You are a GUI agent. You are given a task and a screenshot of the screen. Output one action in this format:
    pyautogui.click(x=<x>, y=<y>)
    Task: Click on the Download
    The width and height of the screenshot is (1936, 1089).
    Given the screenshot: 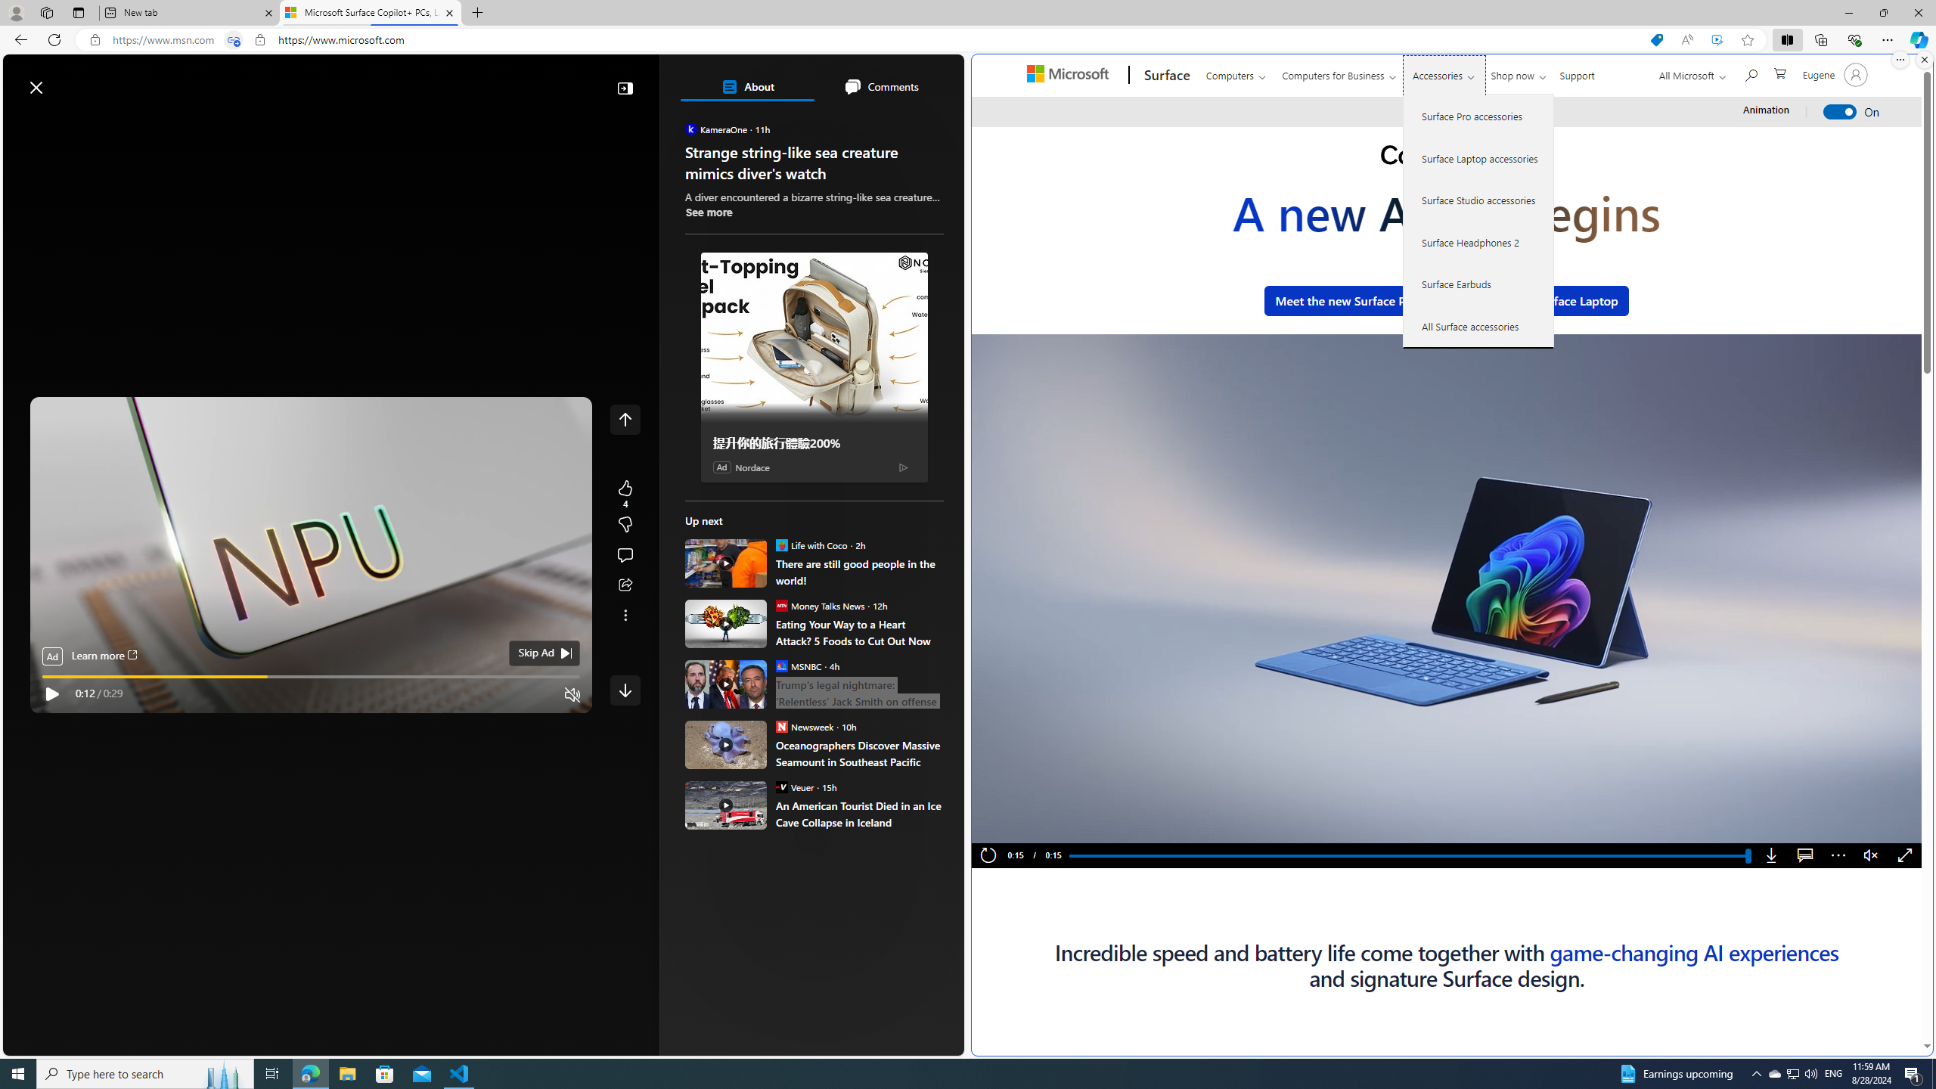 What is the action you would take?
    pyautogui.click(x=1772, y=856)
    